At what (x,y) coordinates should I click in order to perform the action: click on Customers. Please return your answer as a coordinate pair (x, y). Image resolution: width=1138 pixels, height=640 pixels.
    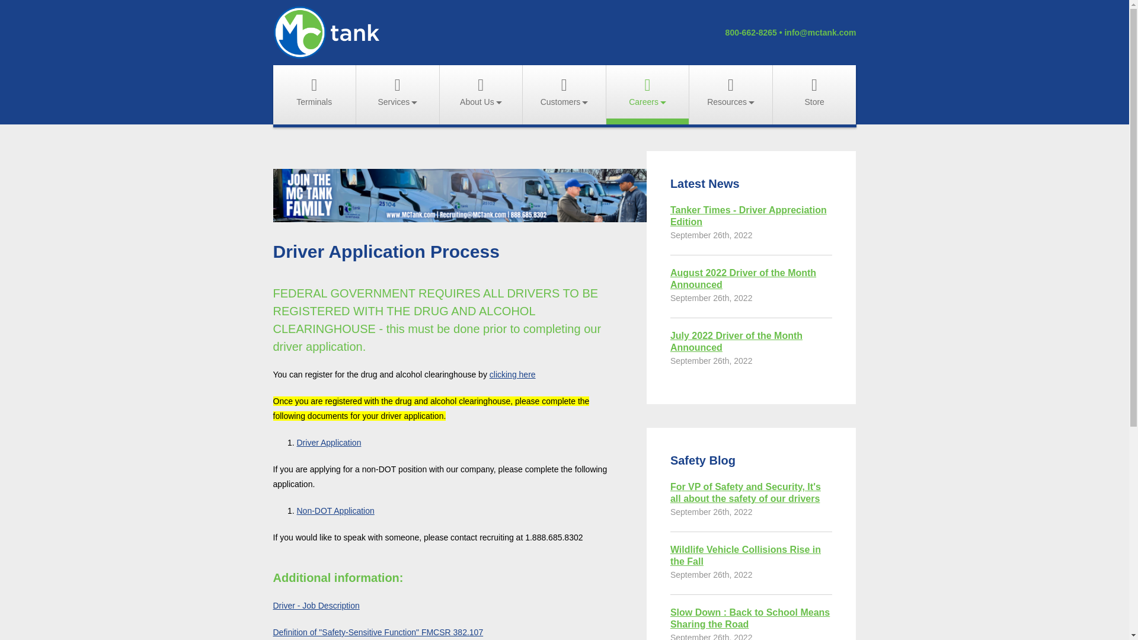
    Looking at the image, I should click on (564, 95).